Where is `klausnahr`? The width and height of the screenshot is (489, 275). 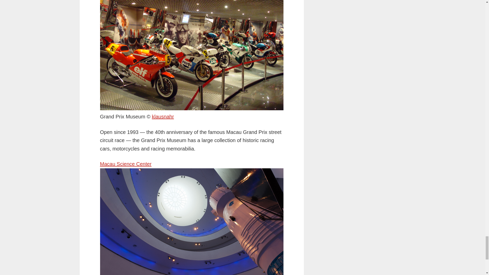 klausnahr is located at coordinates (163, 117).